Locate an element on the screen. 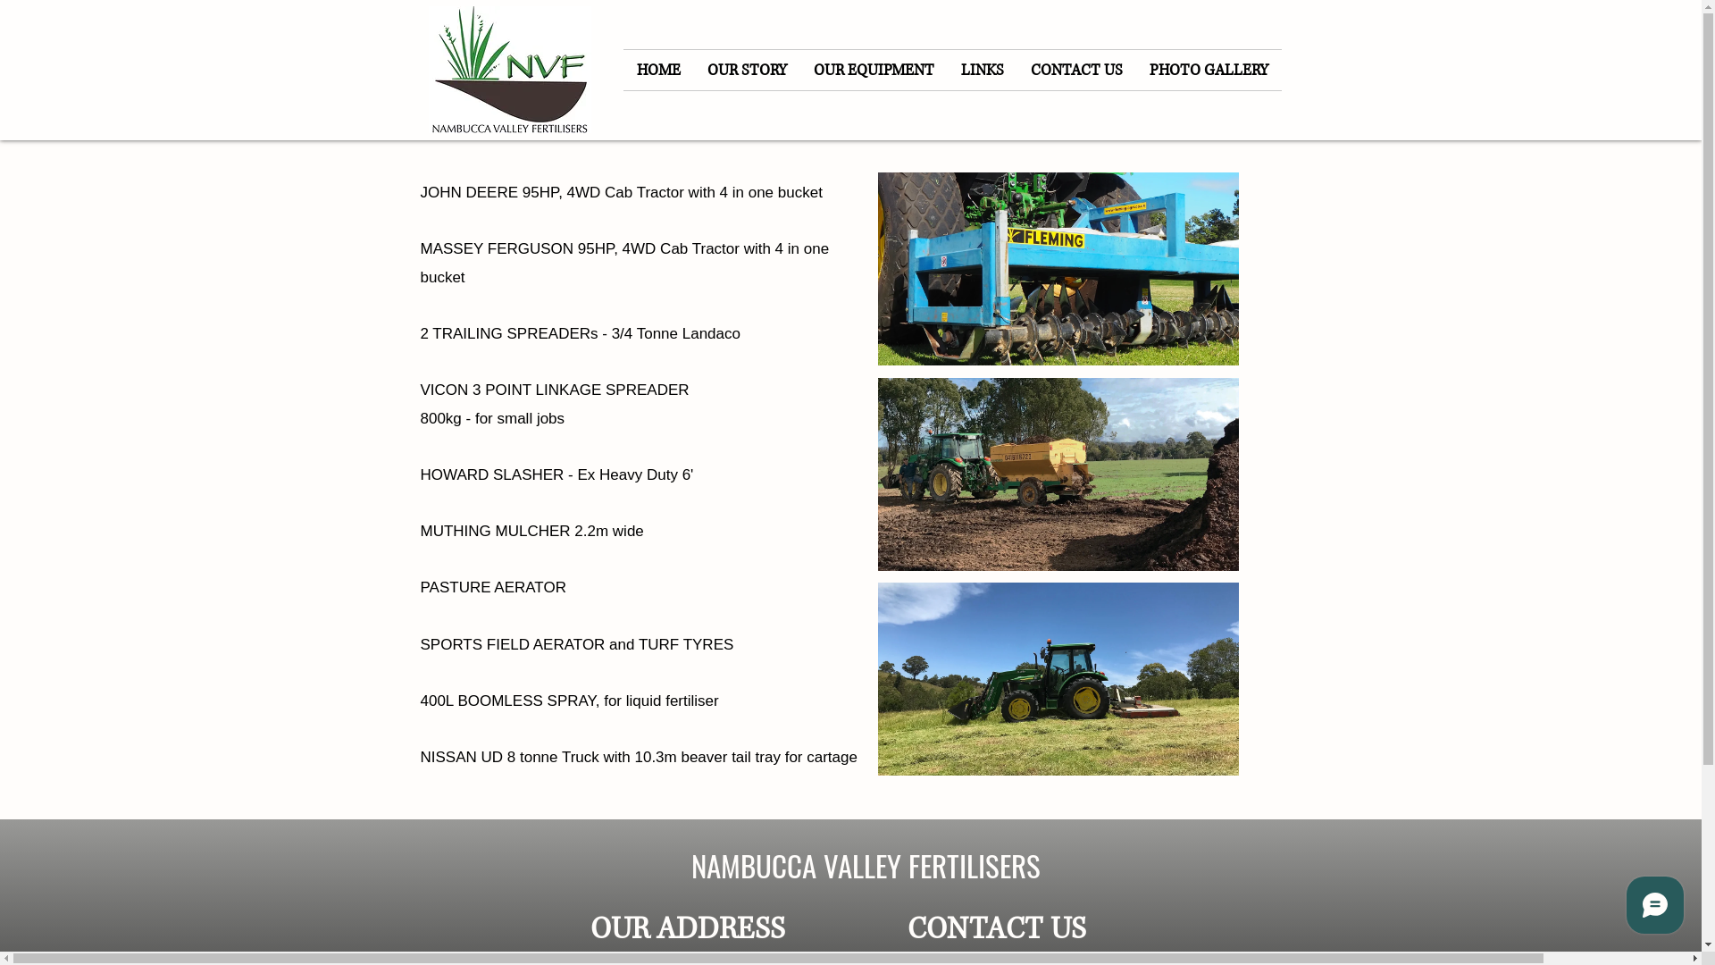 The image size is (1715, 965). PHOTO GALLERY is located at coordinates (1209, 70).